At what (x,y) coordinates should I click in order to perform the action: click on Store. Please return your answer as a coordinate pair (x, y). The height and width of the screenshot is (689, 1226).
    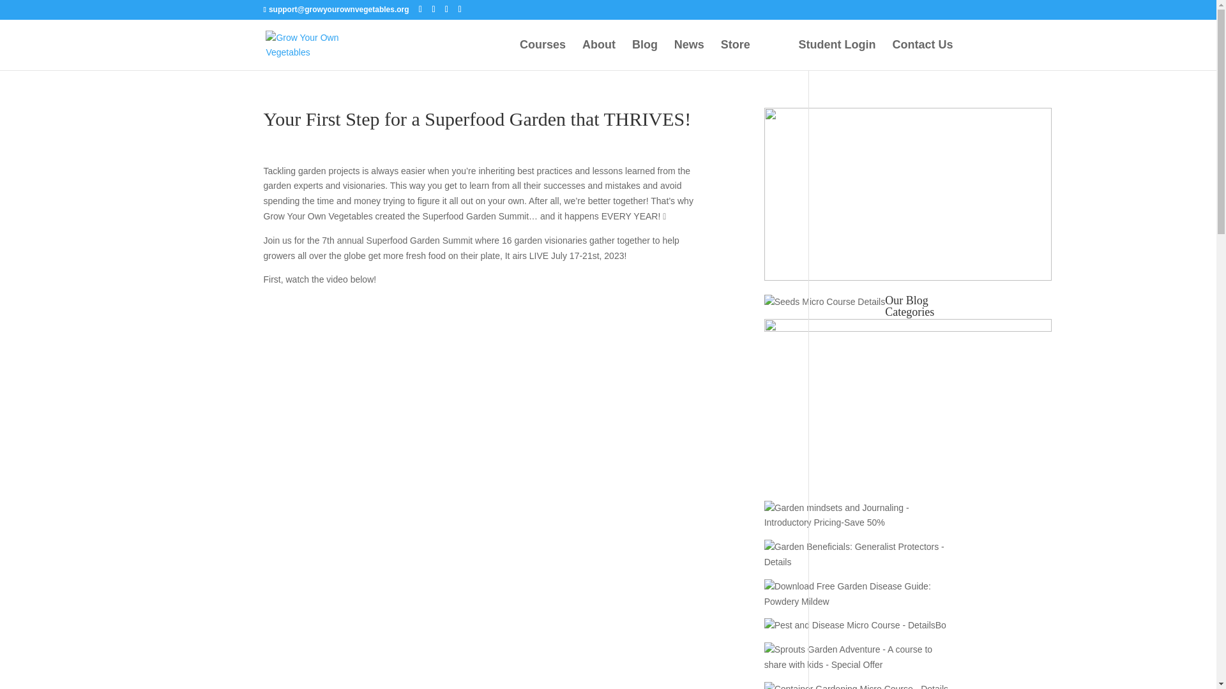
    Looking at the image, I should click on (736, 55).